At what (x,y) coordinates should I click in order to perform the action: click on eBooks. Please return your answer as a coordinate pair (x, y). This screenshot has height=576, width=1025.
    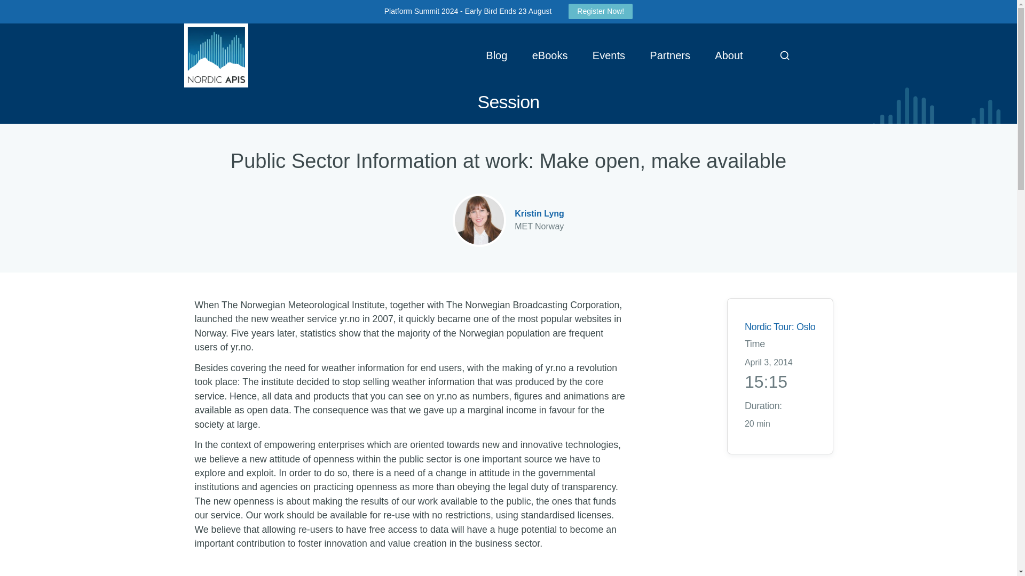
    Looking at the image, I should click on (550, 55).